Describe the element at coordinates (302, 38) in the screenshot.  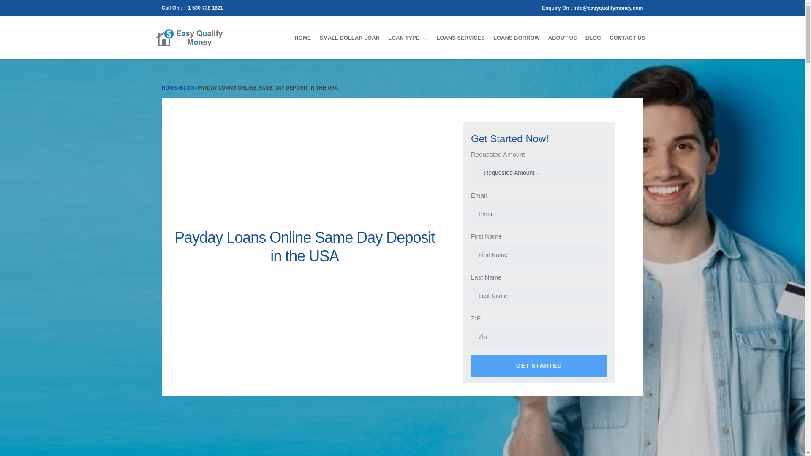
I see `HOME` at that location.